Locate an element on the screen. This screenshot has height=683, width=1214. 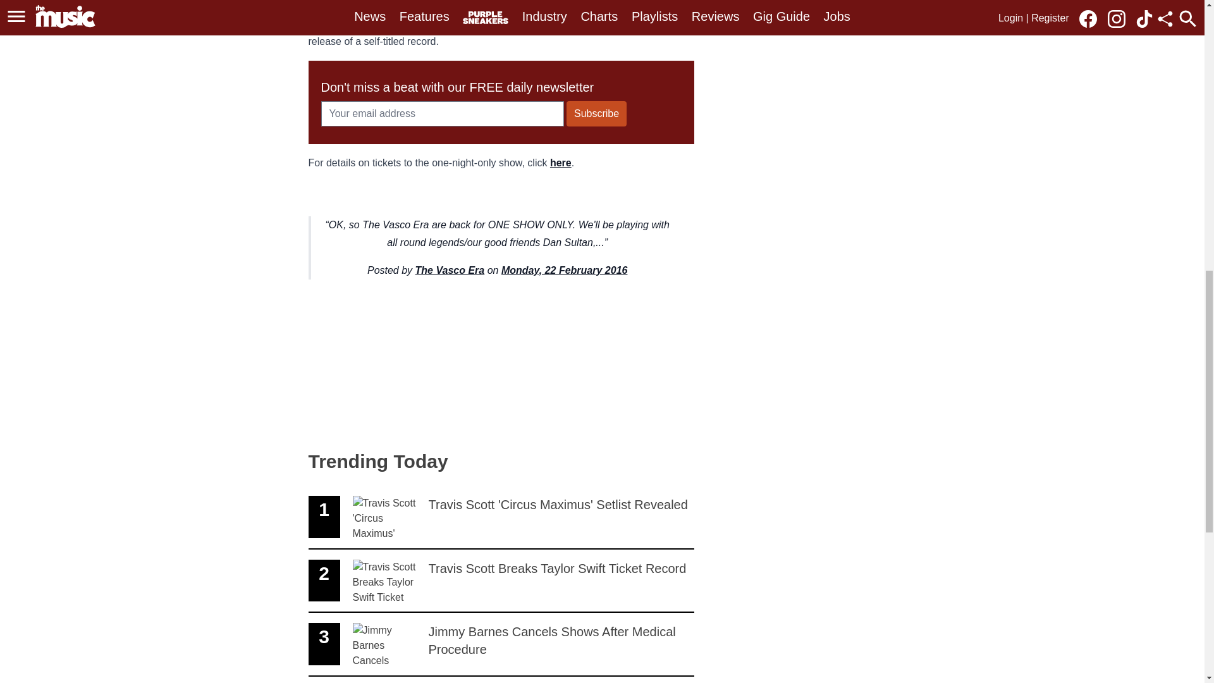
here is located at coordinates (450, 271).